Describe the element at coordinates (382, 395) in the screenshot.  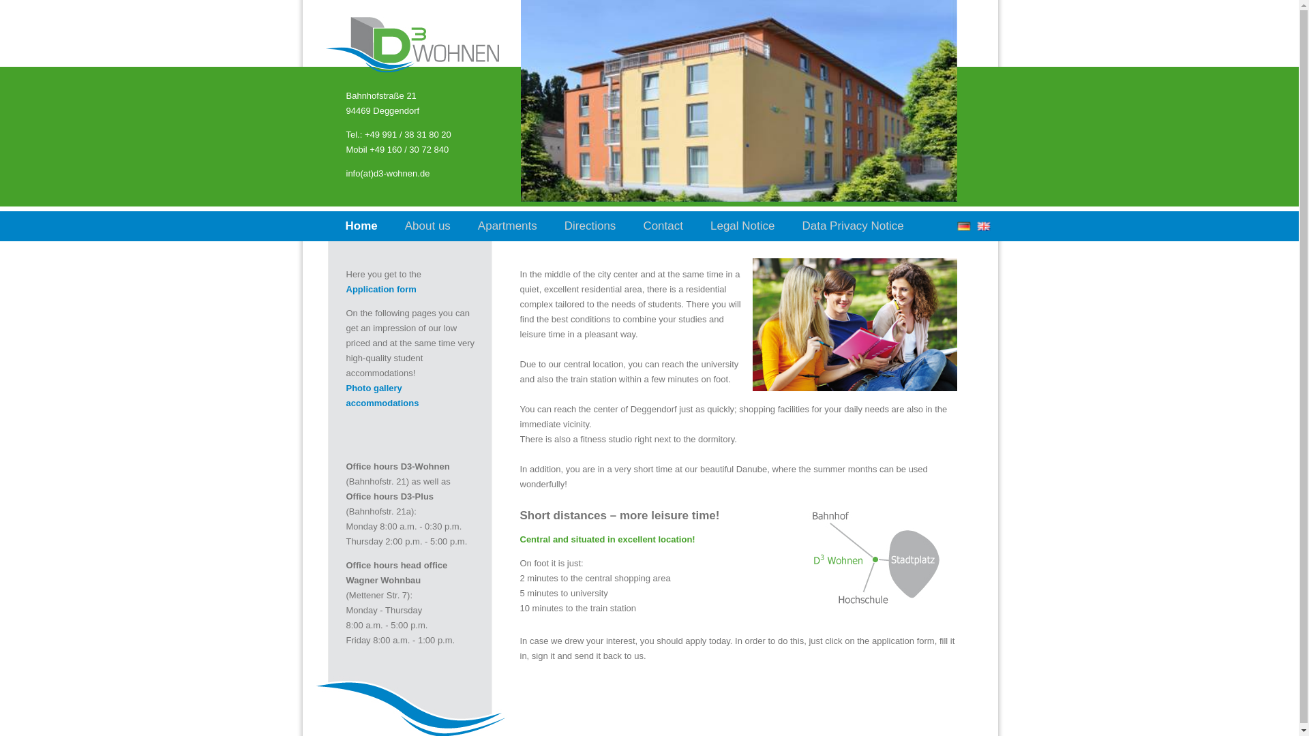
I see `Photo gallery accommodations` at that location.